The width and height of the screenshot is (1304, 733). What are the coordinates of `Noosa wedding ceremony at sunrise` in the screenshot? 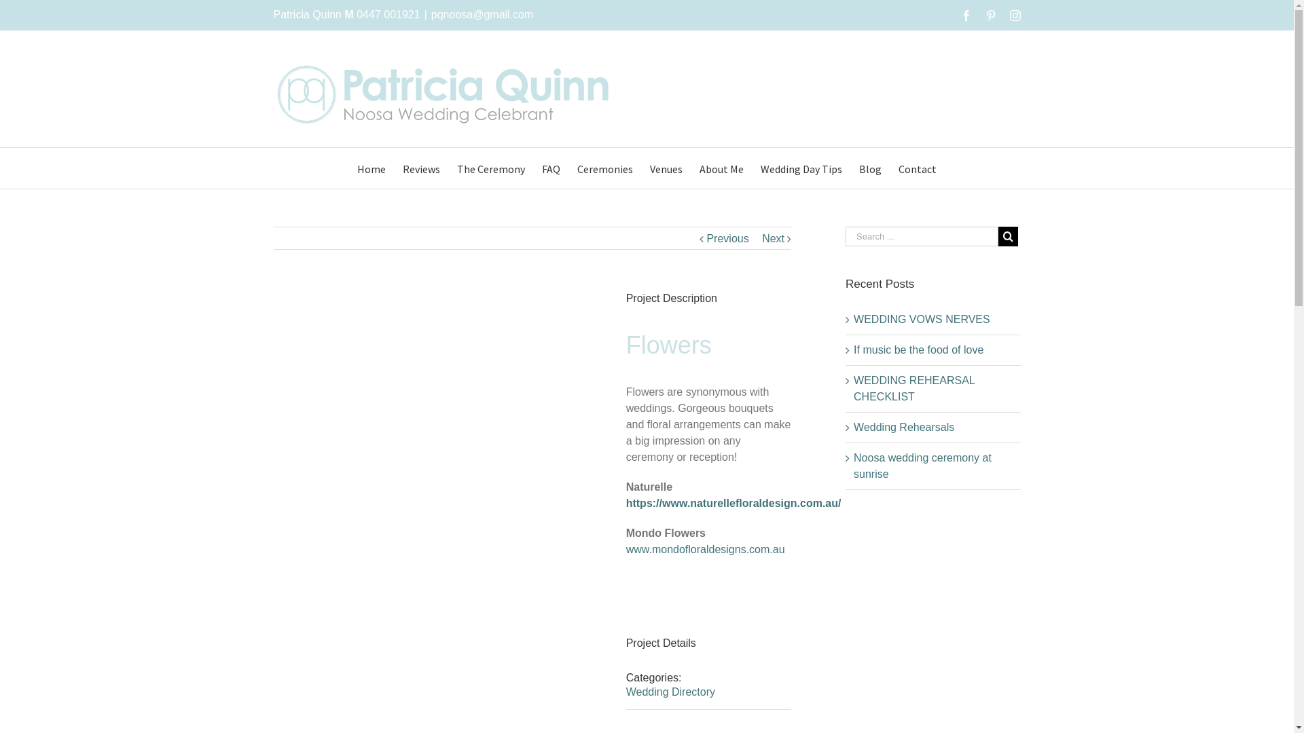 It's located at (922, 466).